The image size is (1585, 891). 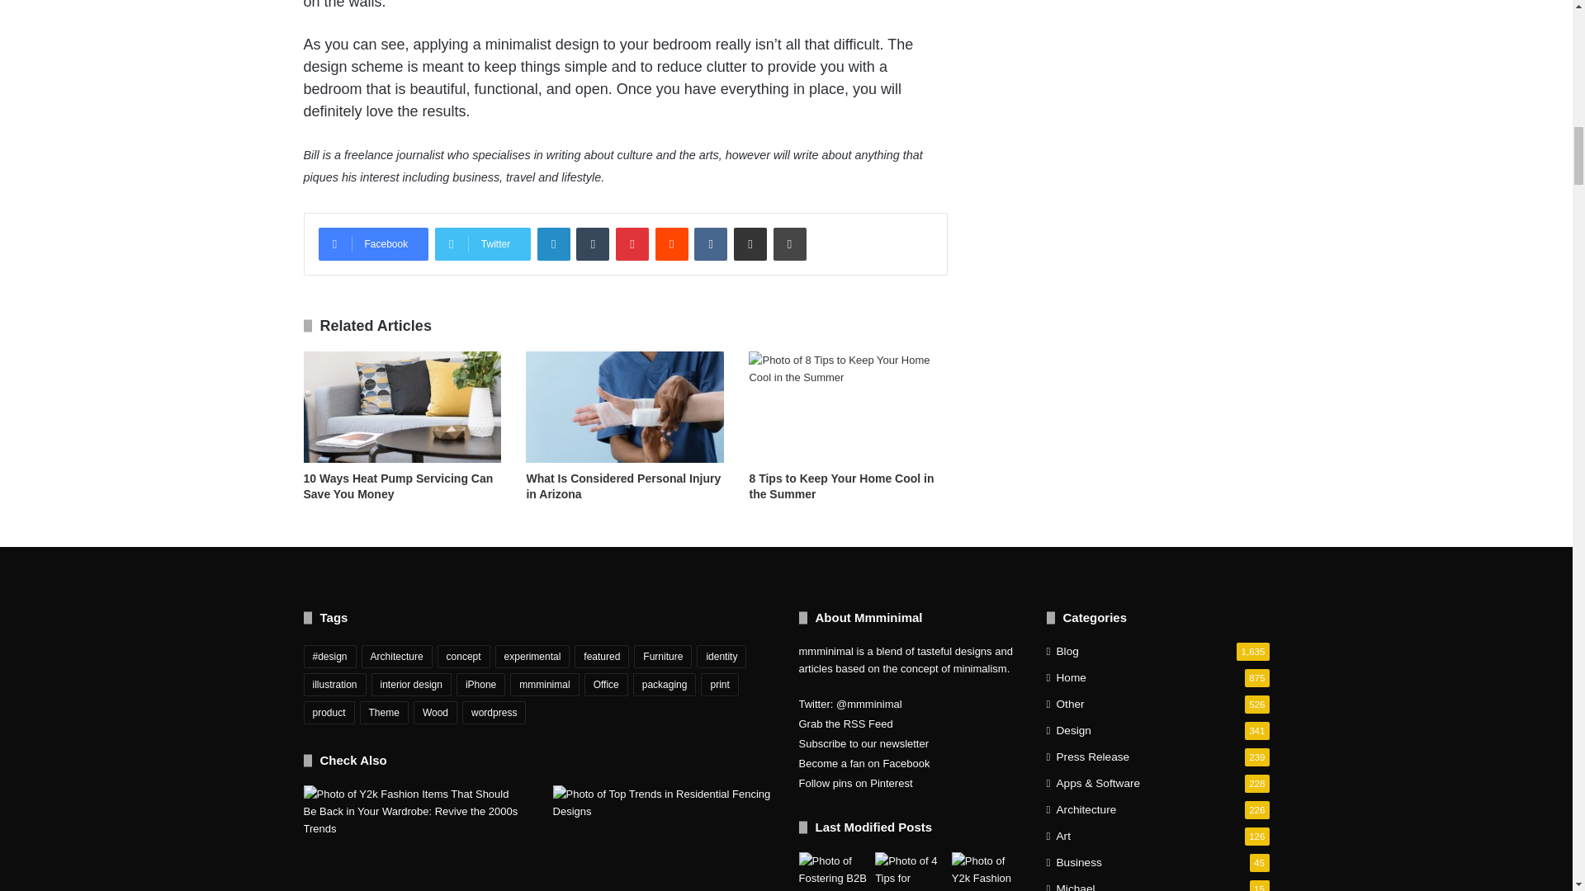 What do you see at coordinates (672, 244) in the screenshot?
I see `Reddit` at bounding box center [672, 244].